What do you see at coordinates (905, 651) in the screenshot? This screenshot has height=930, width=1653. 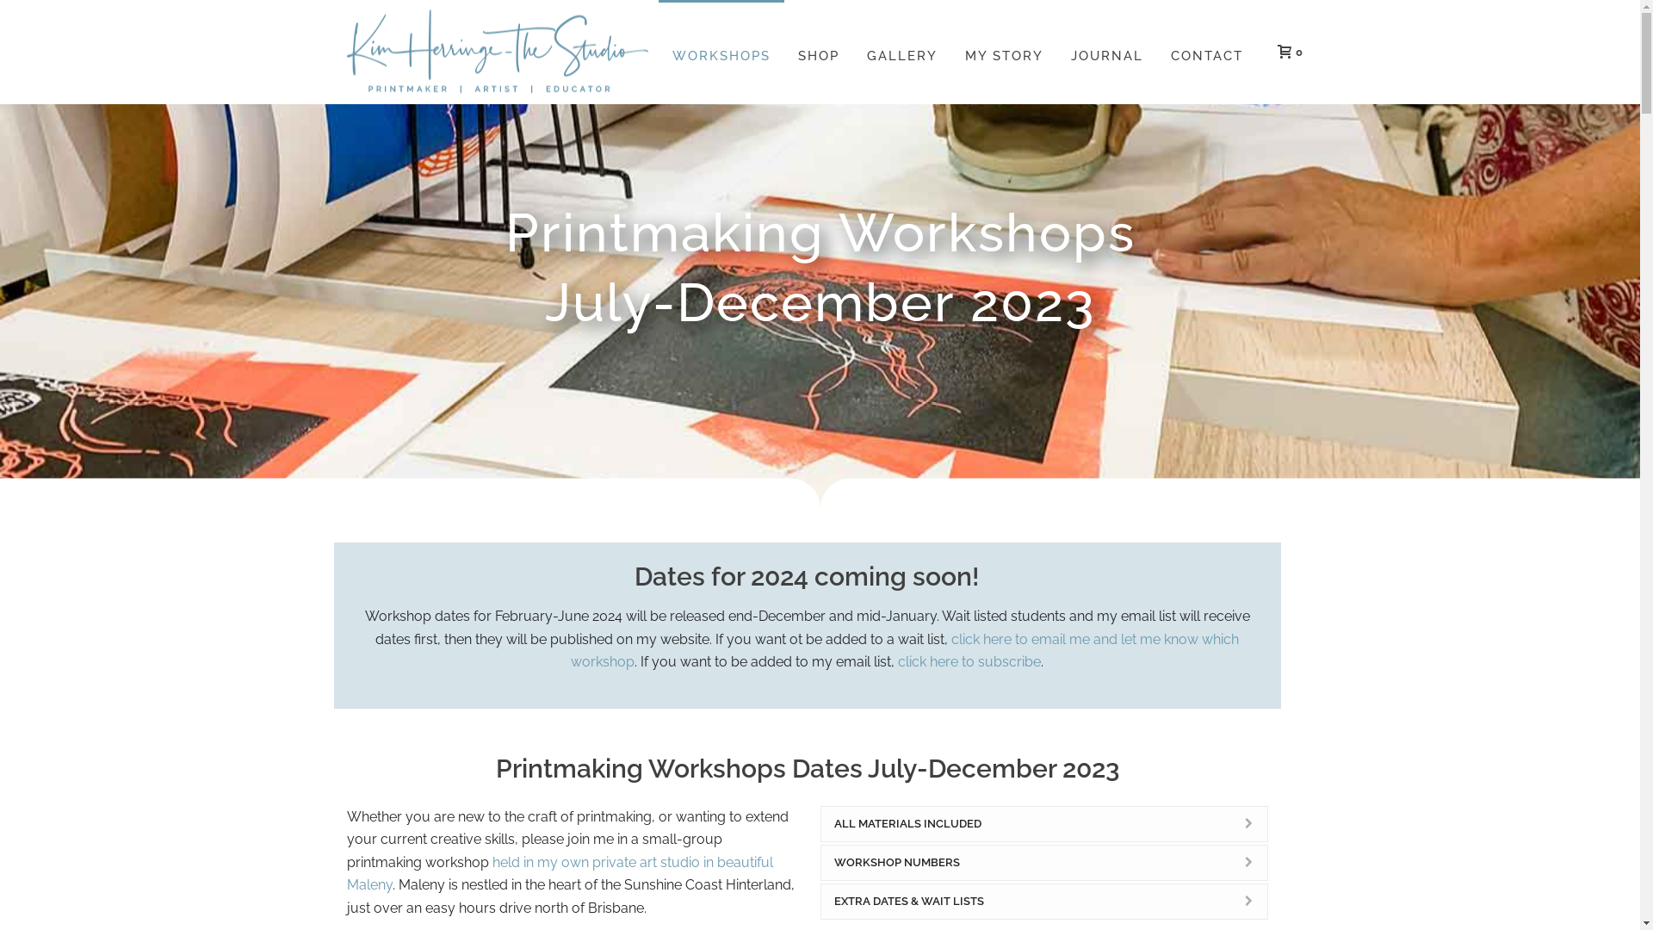 I see `click here to email me and let me know which workshop` at bounding box center [905, 651].